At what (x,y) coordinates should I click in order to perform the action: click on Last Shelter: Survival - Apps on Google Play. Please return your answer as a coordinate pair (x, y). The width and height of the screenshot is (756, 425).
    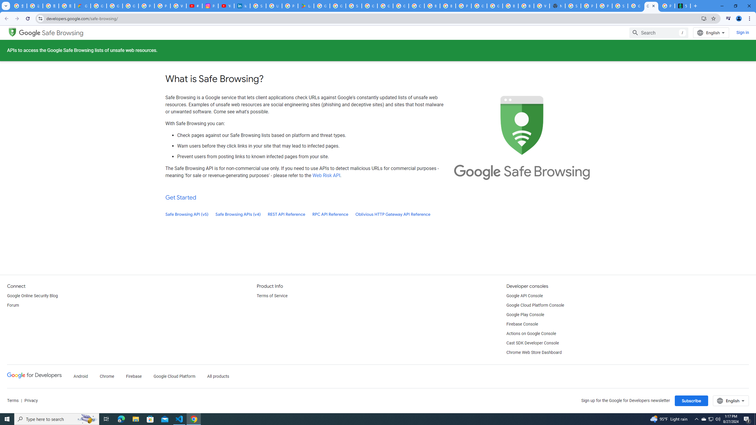
    Looking at the image, I should click on (306, 6).